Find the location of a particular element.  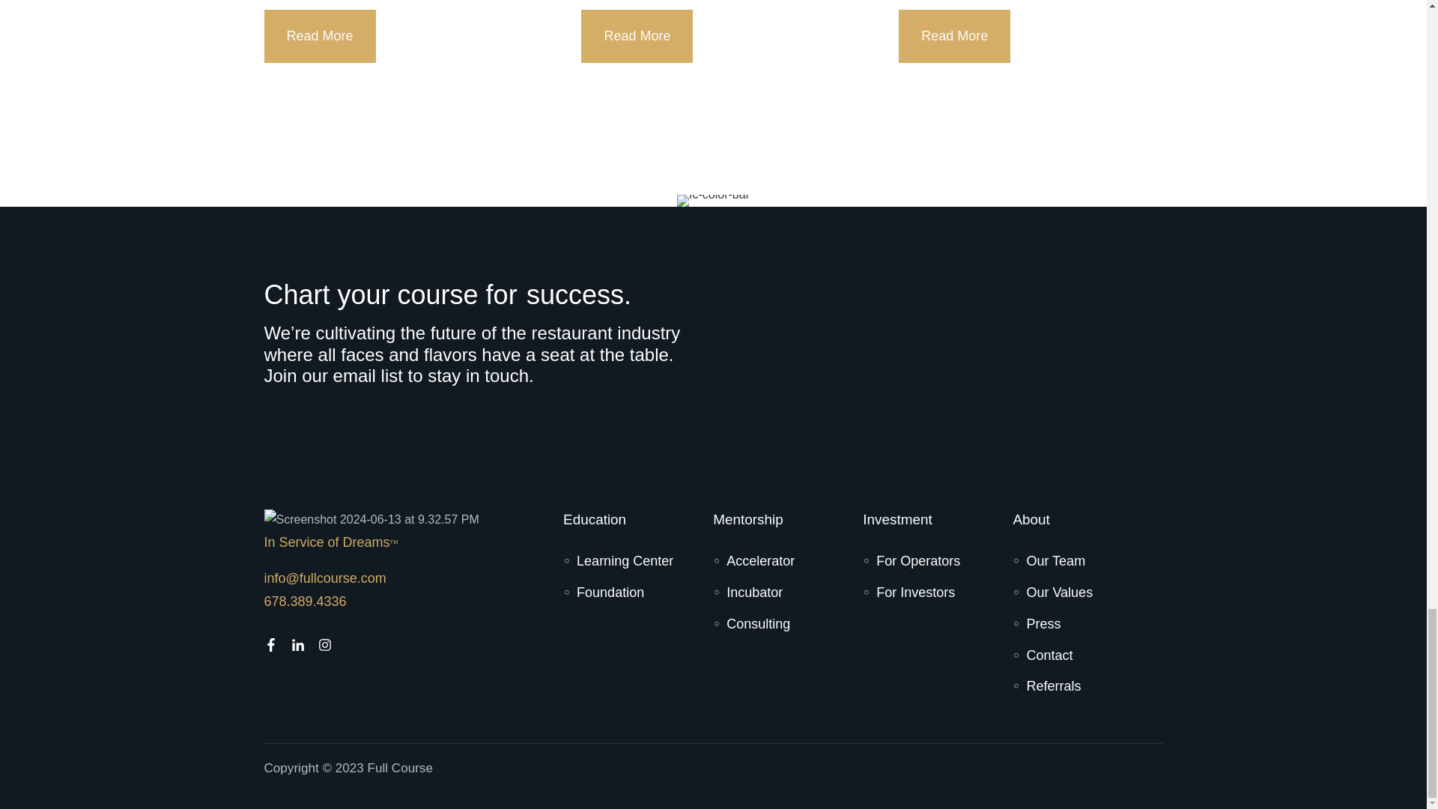

Follow us on LinkedIn is located at coordinates (297, 645).